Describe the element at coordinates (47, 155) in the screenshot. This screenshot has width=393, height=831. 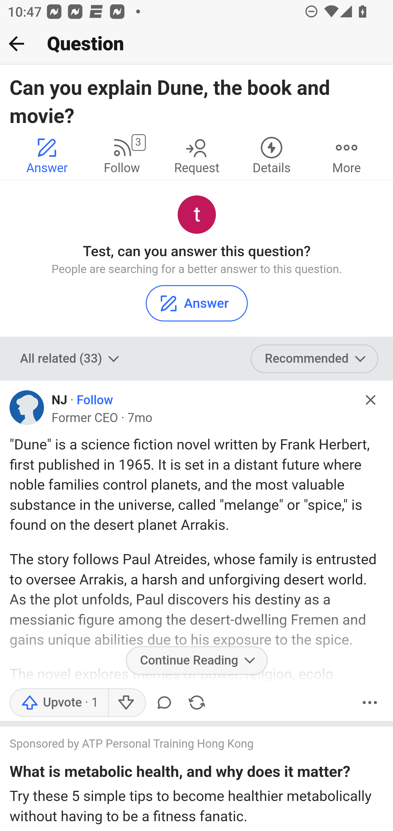
I see `Answer` at that location.